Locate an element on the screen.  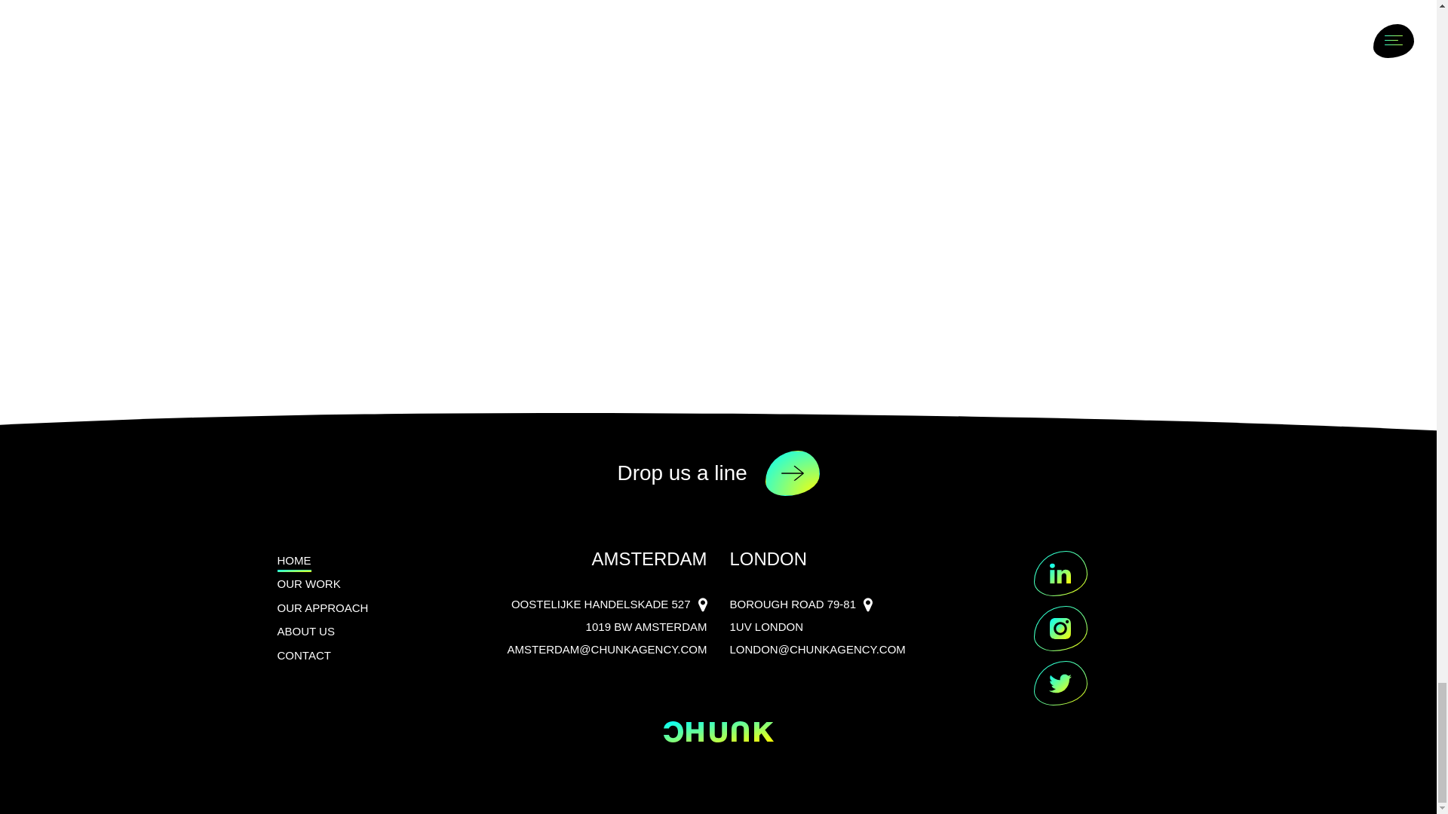
CONTACT is located at coordinates (305, 656).